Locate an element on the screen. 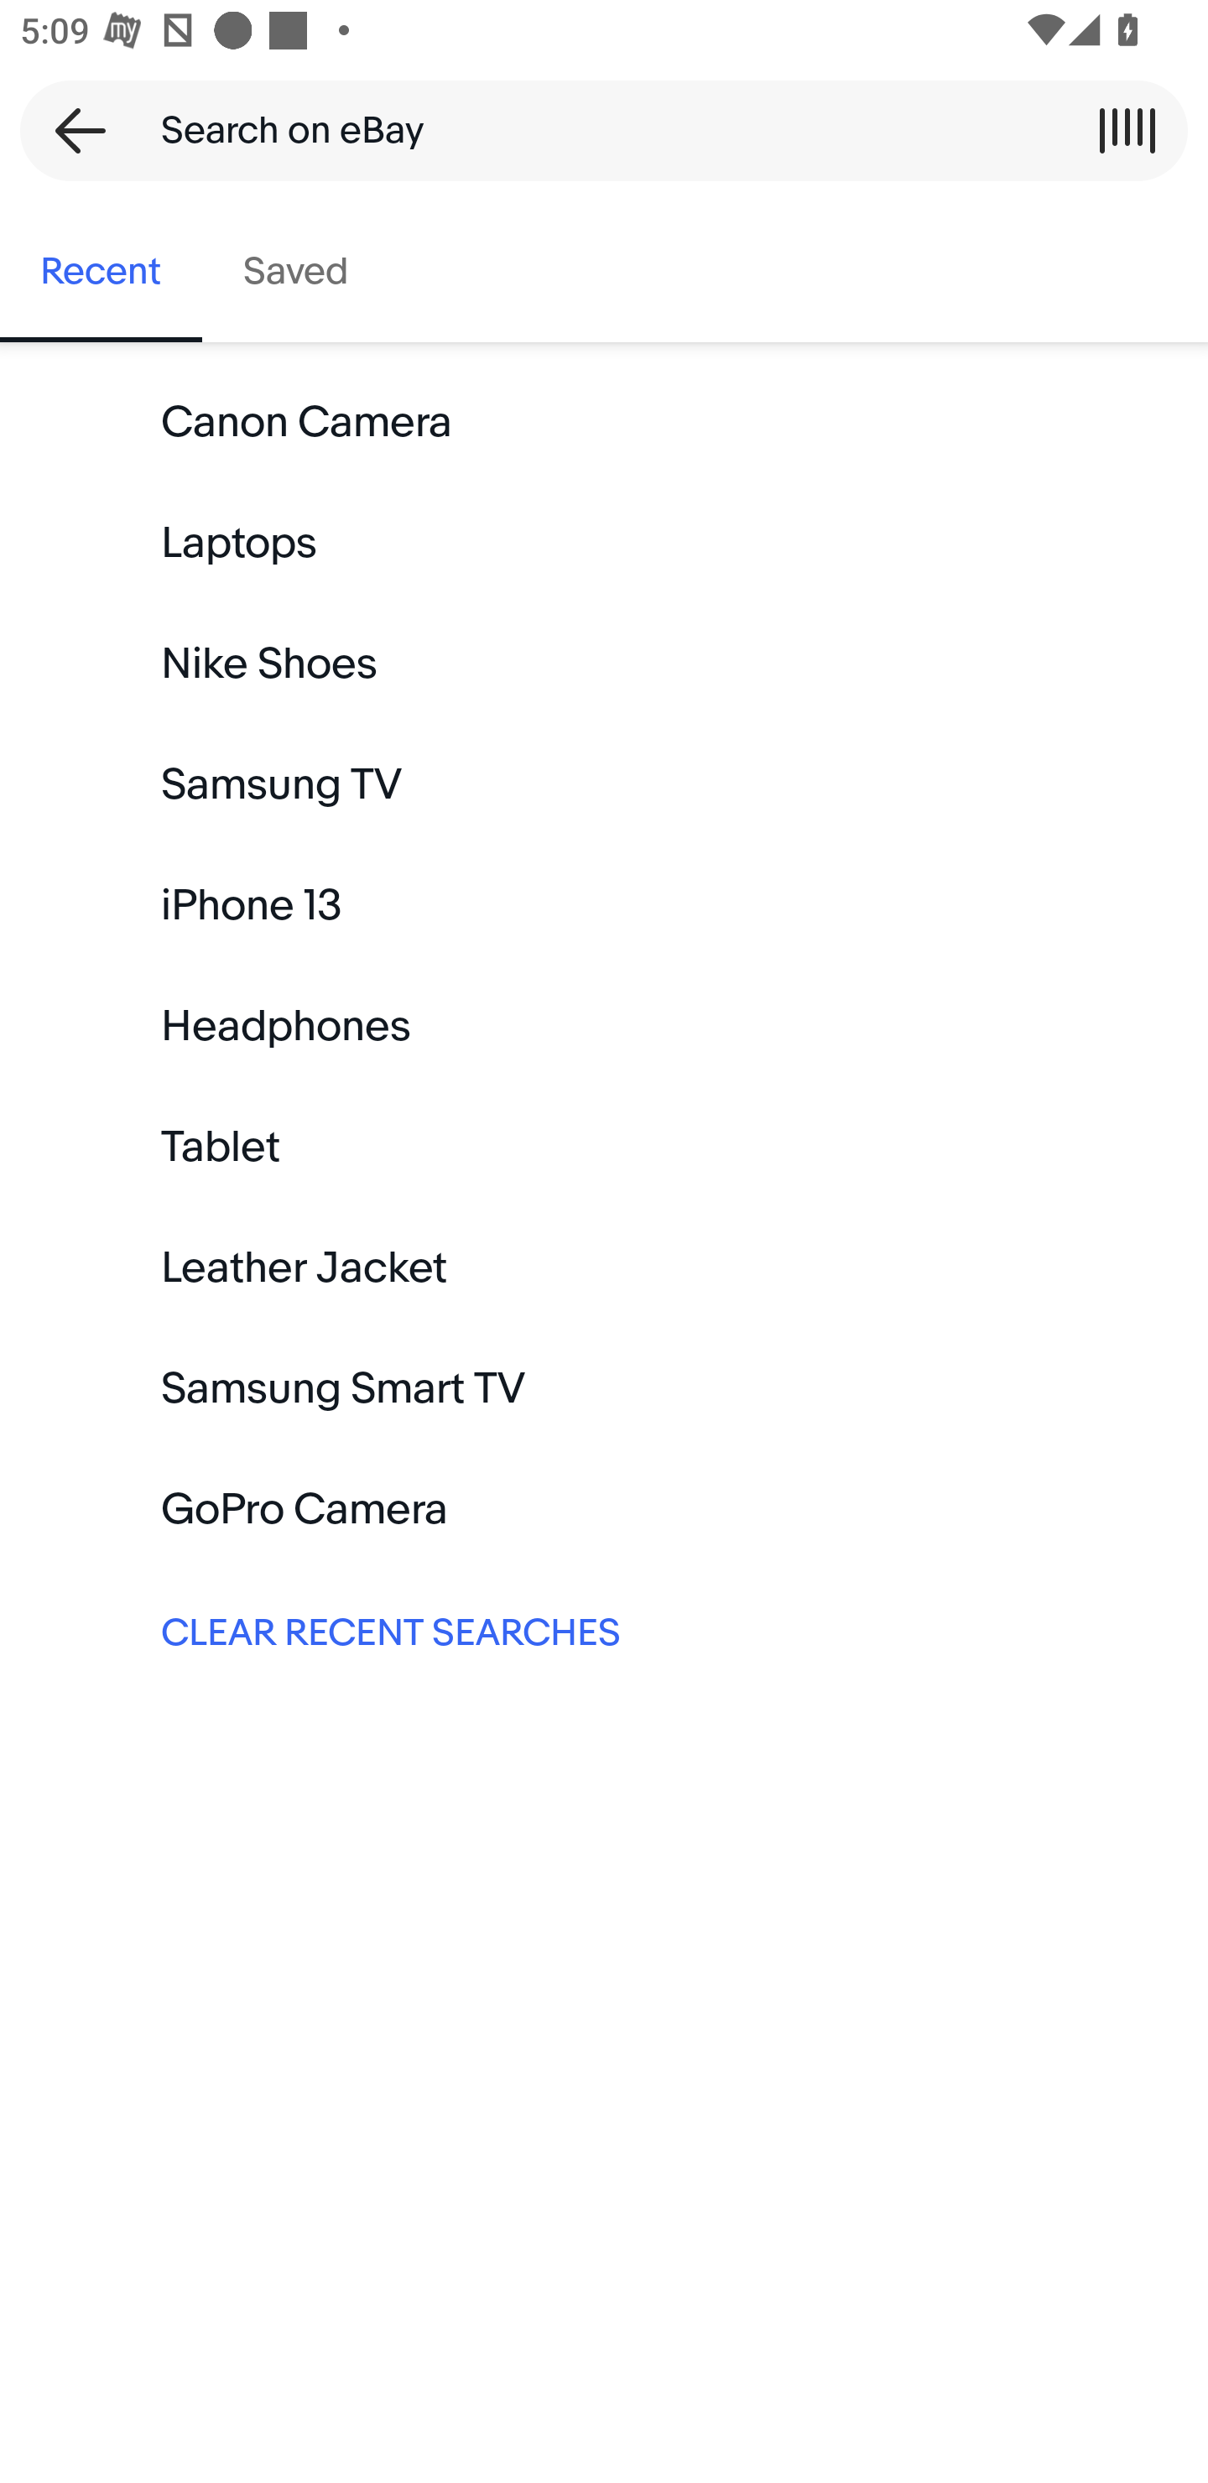 This screenshot has height=2483, width=1208. GoPro Camera Keyword search GoPro Camera: is located at coordinates (604, 1509).